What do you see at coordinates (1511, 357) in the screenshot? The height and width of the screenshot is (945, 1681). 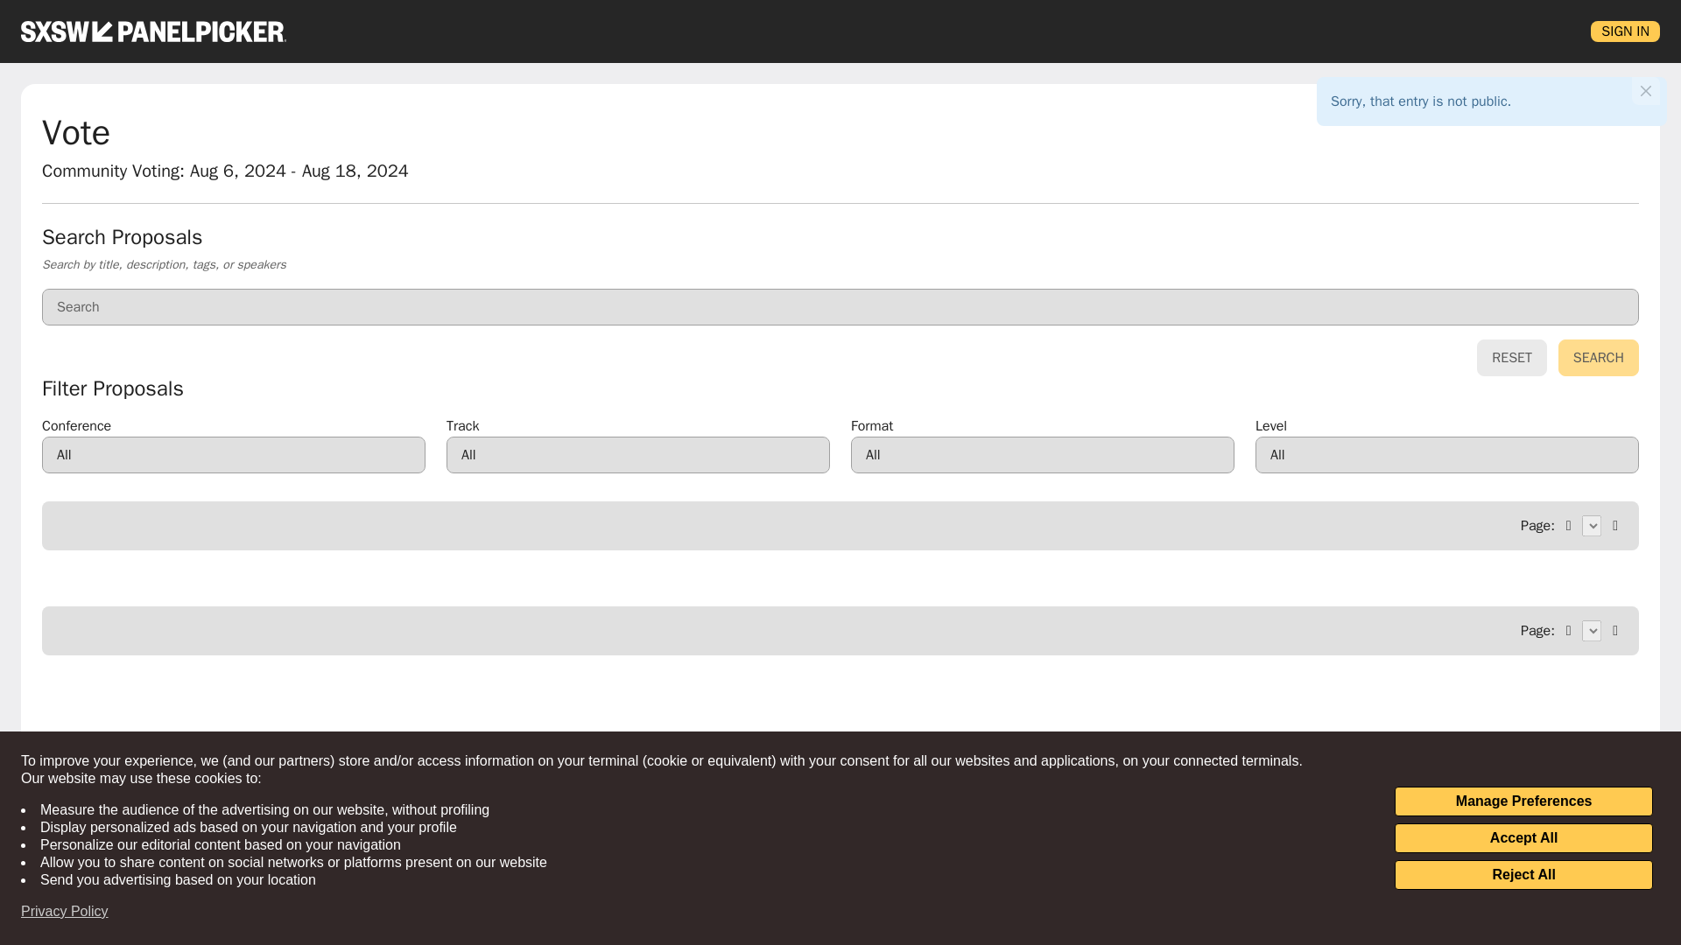 I see `Reset` at bounding box center [1511, 357].